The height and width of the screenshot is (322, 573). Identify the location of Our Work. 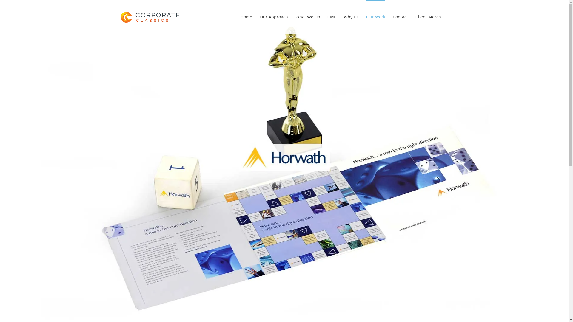
(375, 16).